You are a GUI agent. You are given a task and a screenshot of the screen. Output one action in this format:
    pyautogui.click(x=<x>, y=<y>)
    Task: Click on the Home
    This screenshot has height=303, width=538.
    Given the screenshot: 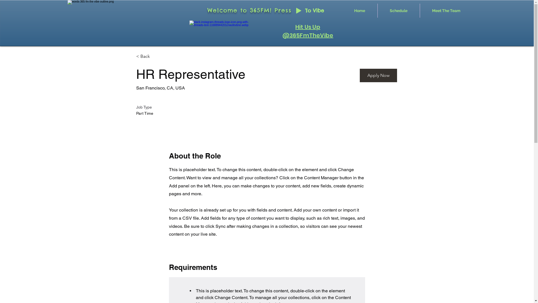 What is the action you would take?
    pyautogui.click(x=360, y=11)
    